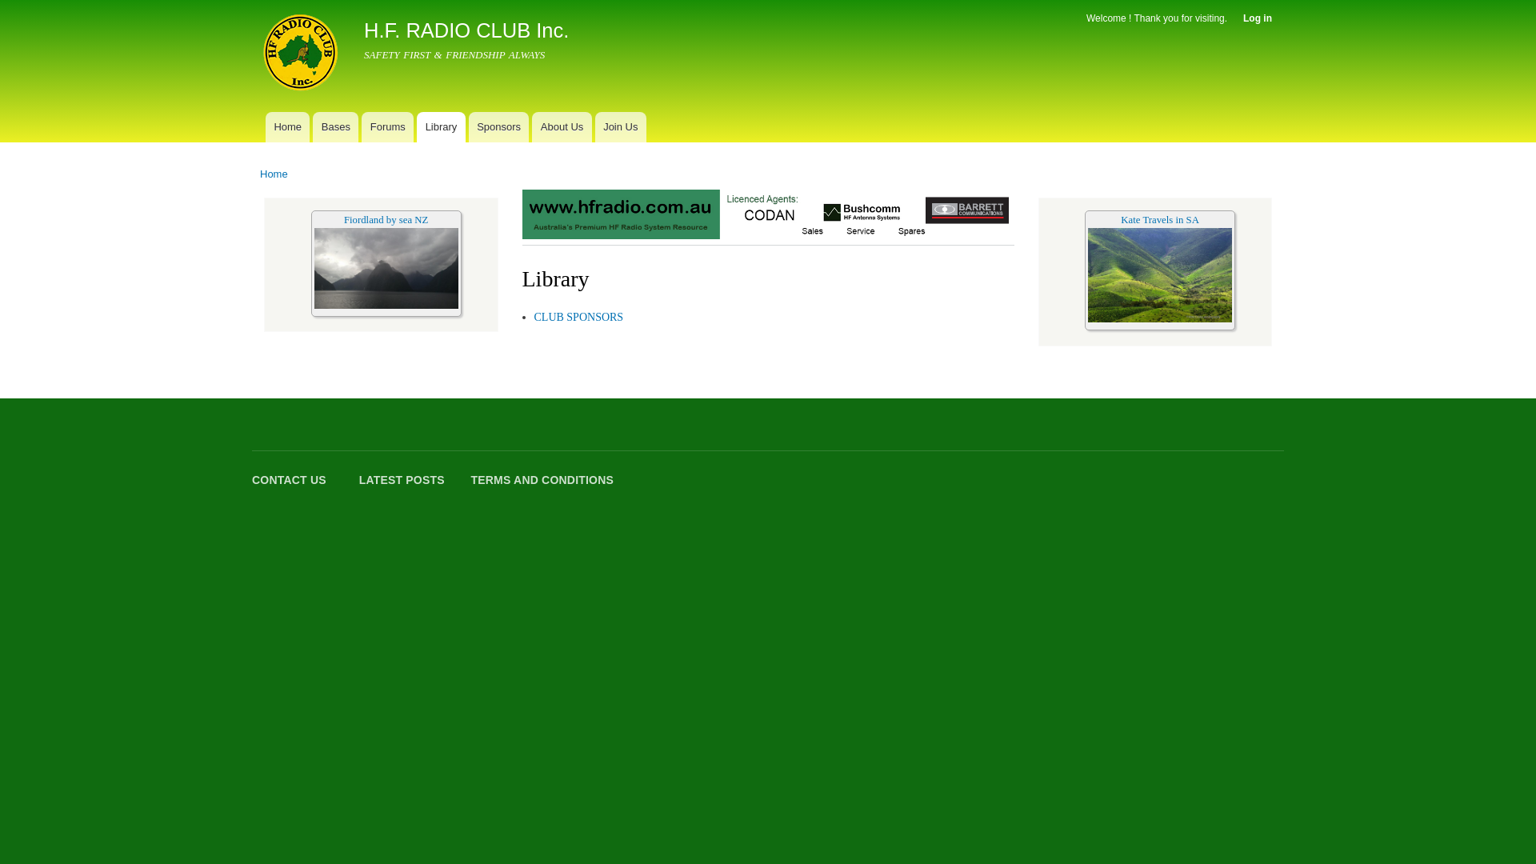 Image resolution: width=1536 pixels, height=864 pixels. I want to click on Log in, so click(1258, 18).